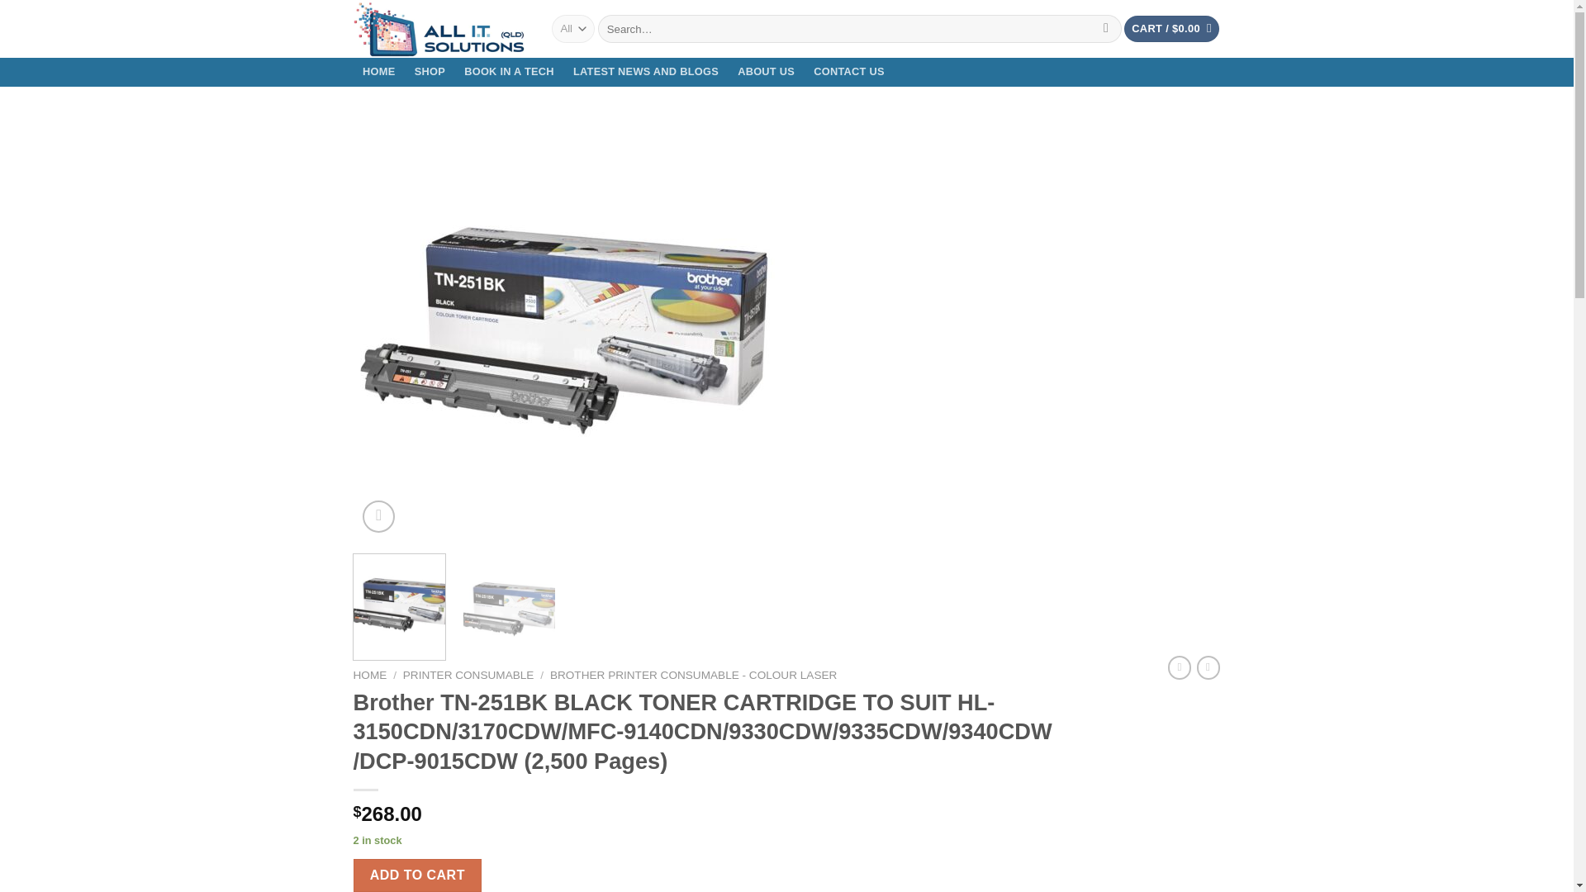  Describe the element at coordinates (510, 72) in the screenshot. I see `BOOK IN A TECH` at that location.